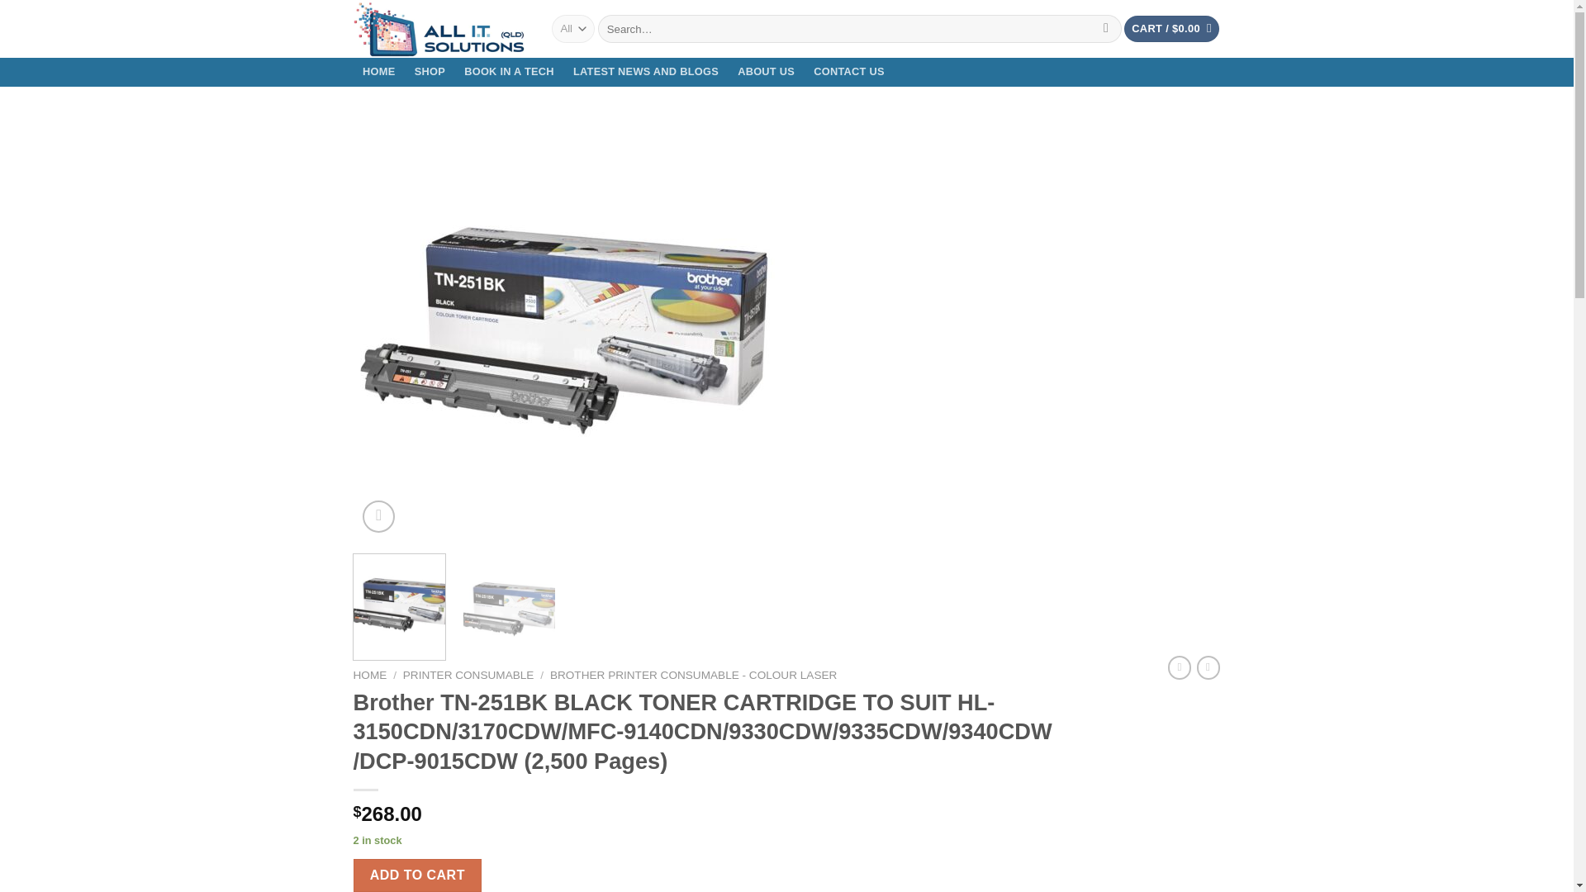  Describe the element at coordinates (510, 72) in the screenshot. I see `BOOK IN A TECH` at that location.